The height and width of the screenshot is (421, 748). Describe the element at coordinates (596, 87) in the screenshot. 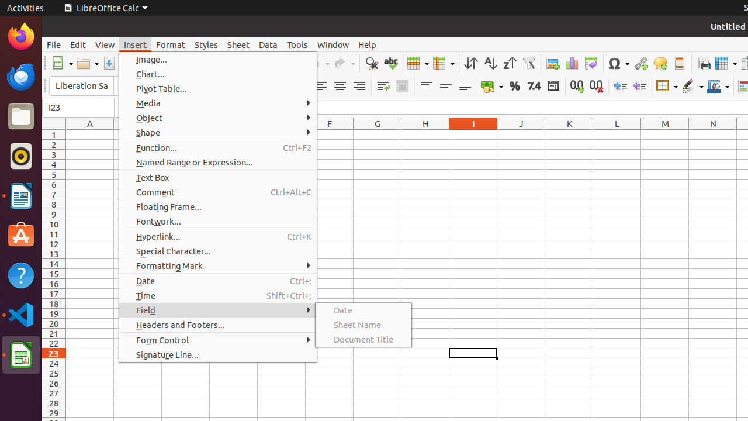

I see `Delete Decimal Place` at that location.